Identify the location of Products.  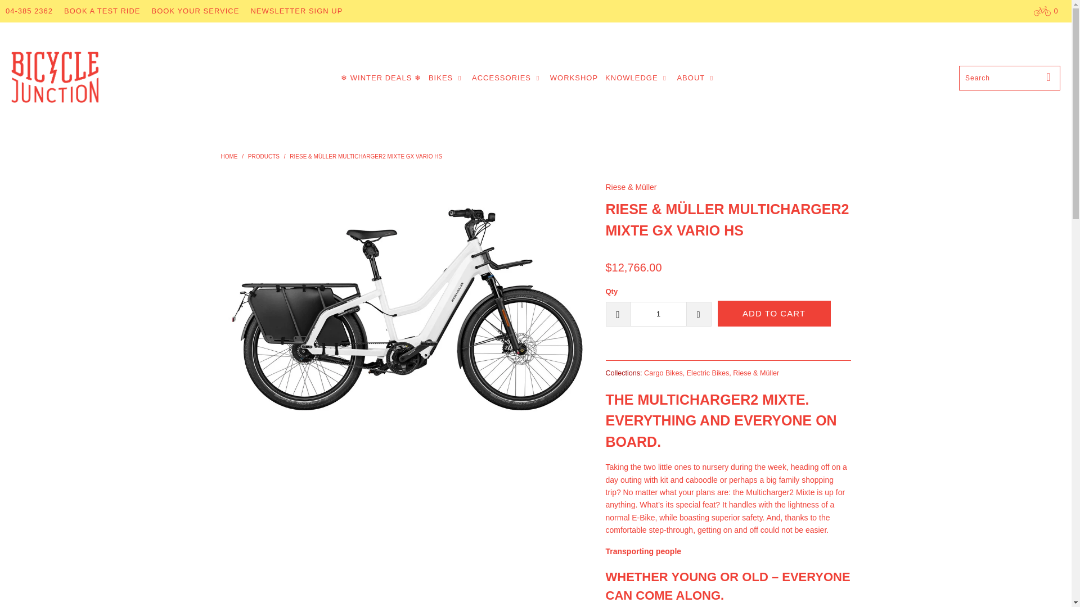
(264, 156).